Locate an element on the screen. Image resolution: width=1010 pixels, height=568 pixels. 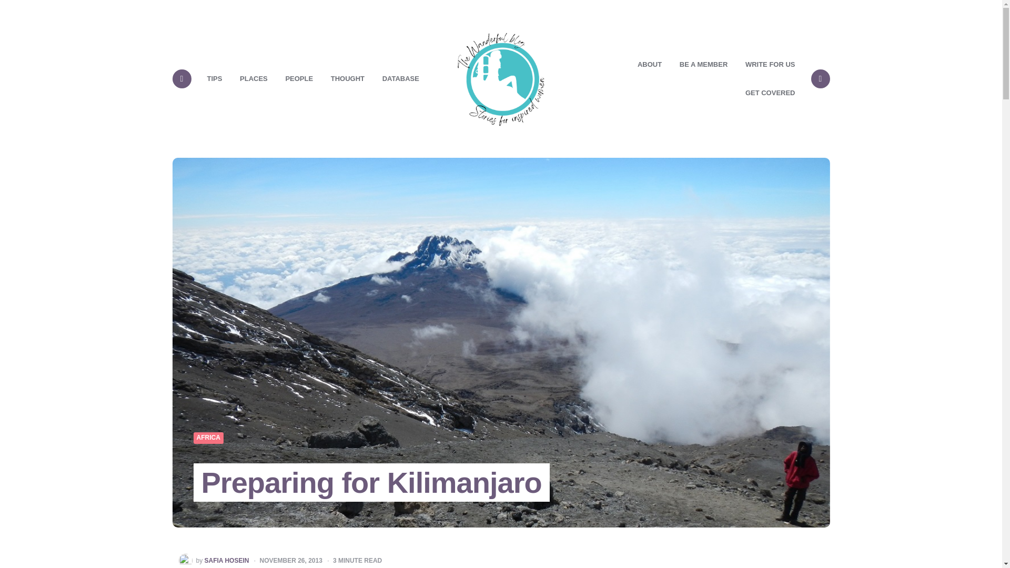
PLACES is located at coordinates (254, 79).